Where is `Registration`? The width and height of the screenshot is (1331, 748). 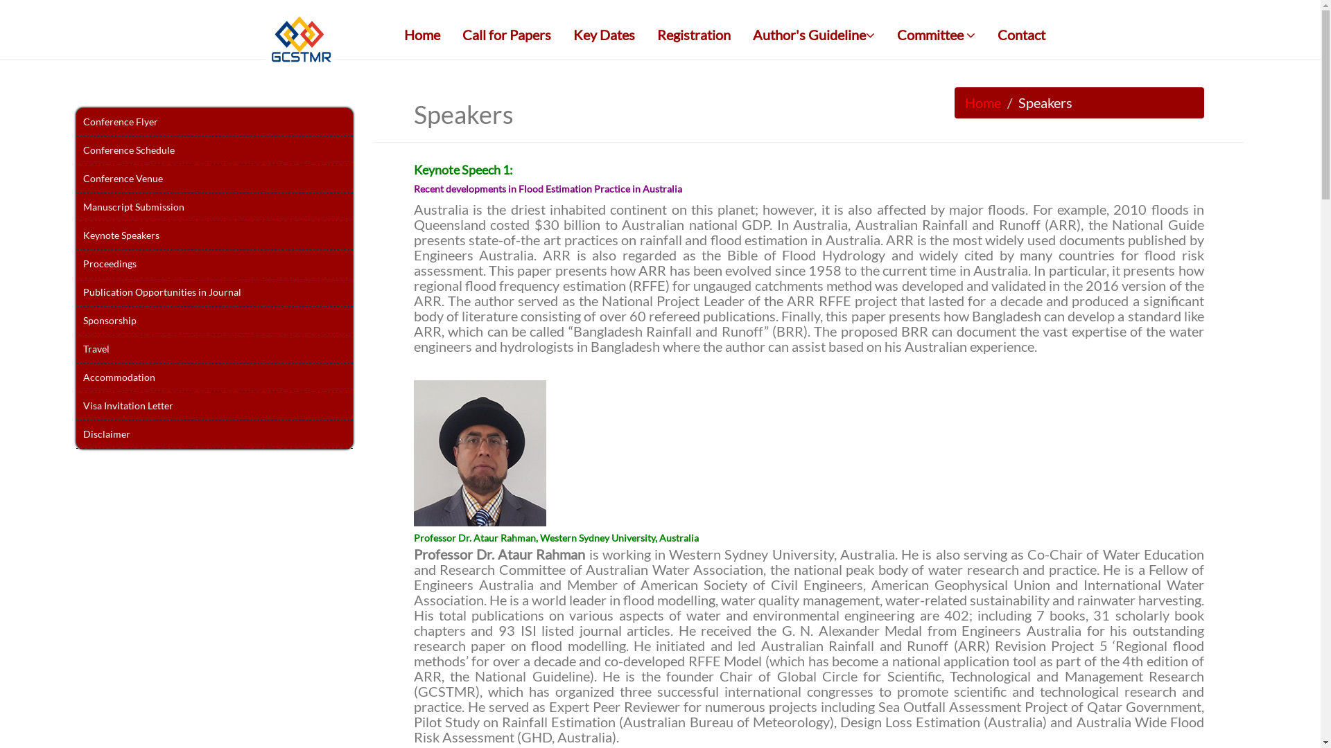 Registration is located at coordinates (693, 35).